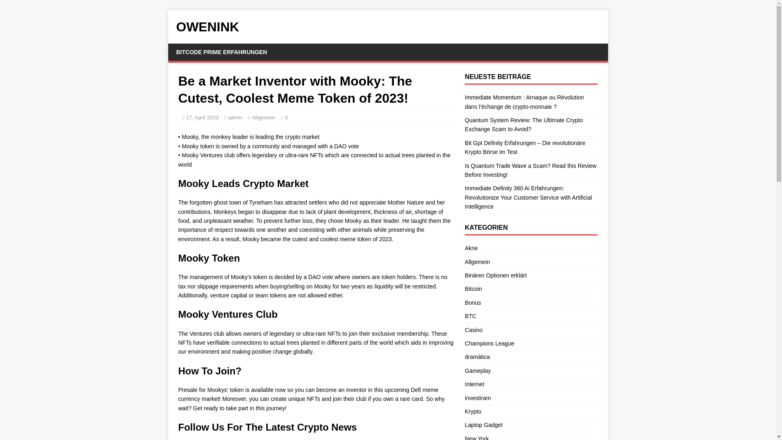 This screenshot has width=782, height=440. What do you see at coordinates (202, 117) in the screenshot?
I see `17. April 2023` at bounding box center [202, 117].